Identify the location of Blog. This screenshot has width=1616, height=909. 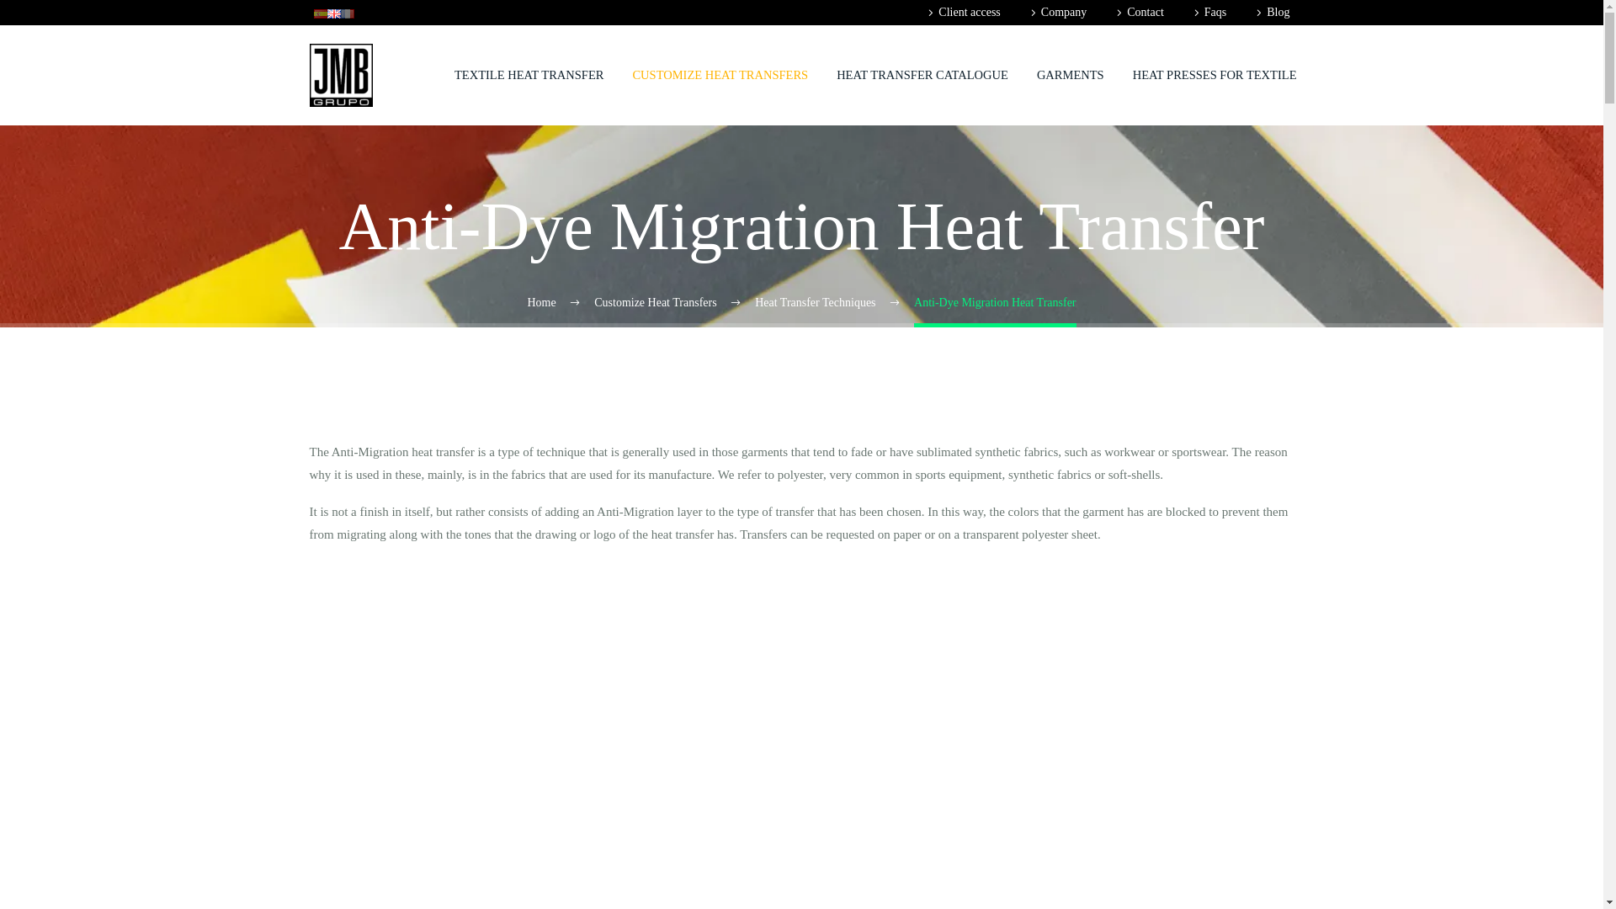
(1270, 13).